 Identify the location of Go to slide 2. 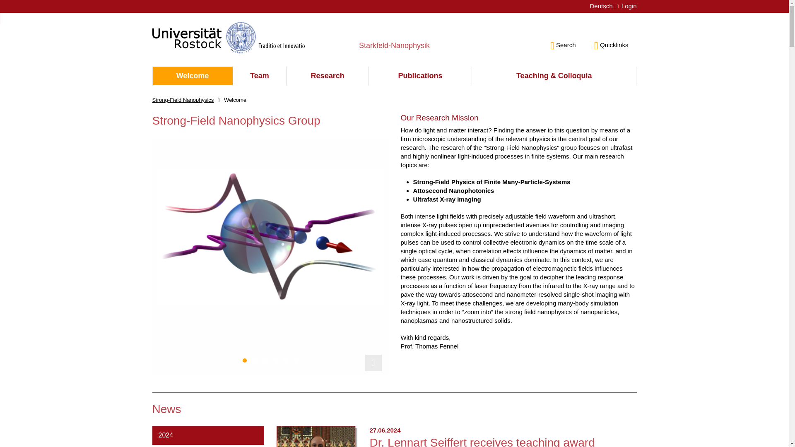
(255, 360).